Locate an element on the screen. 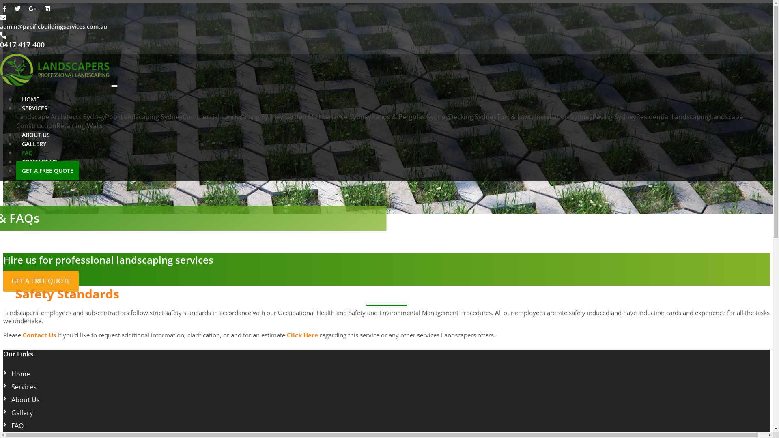 This screenshot has width=779, height=438. Garden Maintenance Sydney is located at coordinates (327, 117).